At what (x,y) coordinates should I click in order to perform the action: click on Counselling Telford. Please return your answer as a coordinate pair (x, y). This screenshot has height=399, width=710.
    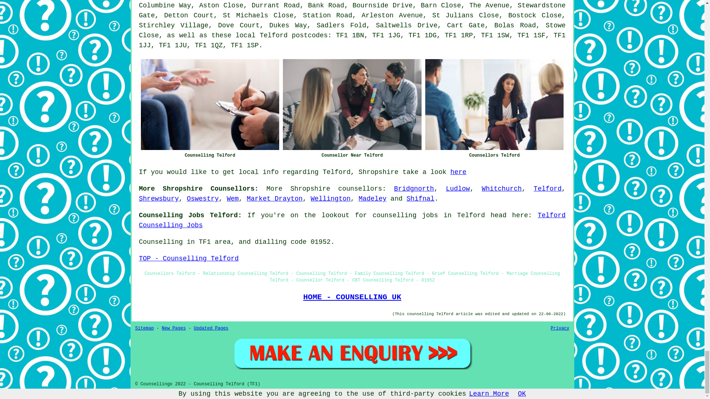
    Looking at the image, I should click on (210, 104).